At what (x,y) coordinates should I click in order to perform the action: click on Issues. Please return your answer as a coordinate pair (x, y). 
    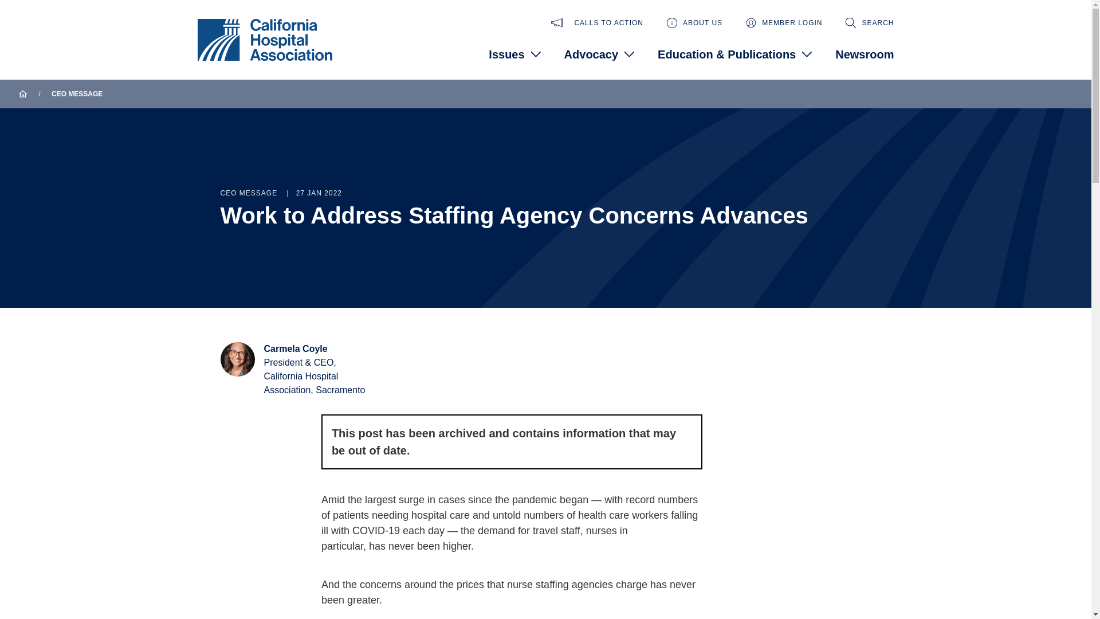
    Looking at the image, I should click on (514, 54).